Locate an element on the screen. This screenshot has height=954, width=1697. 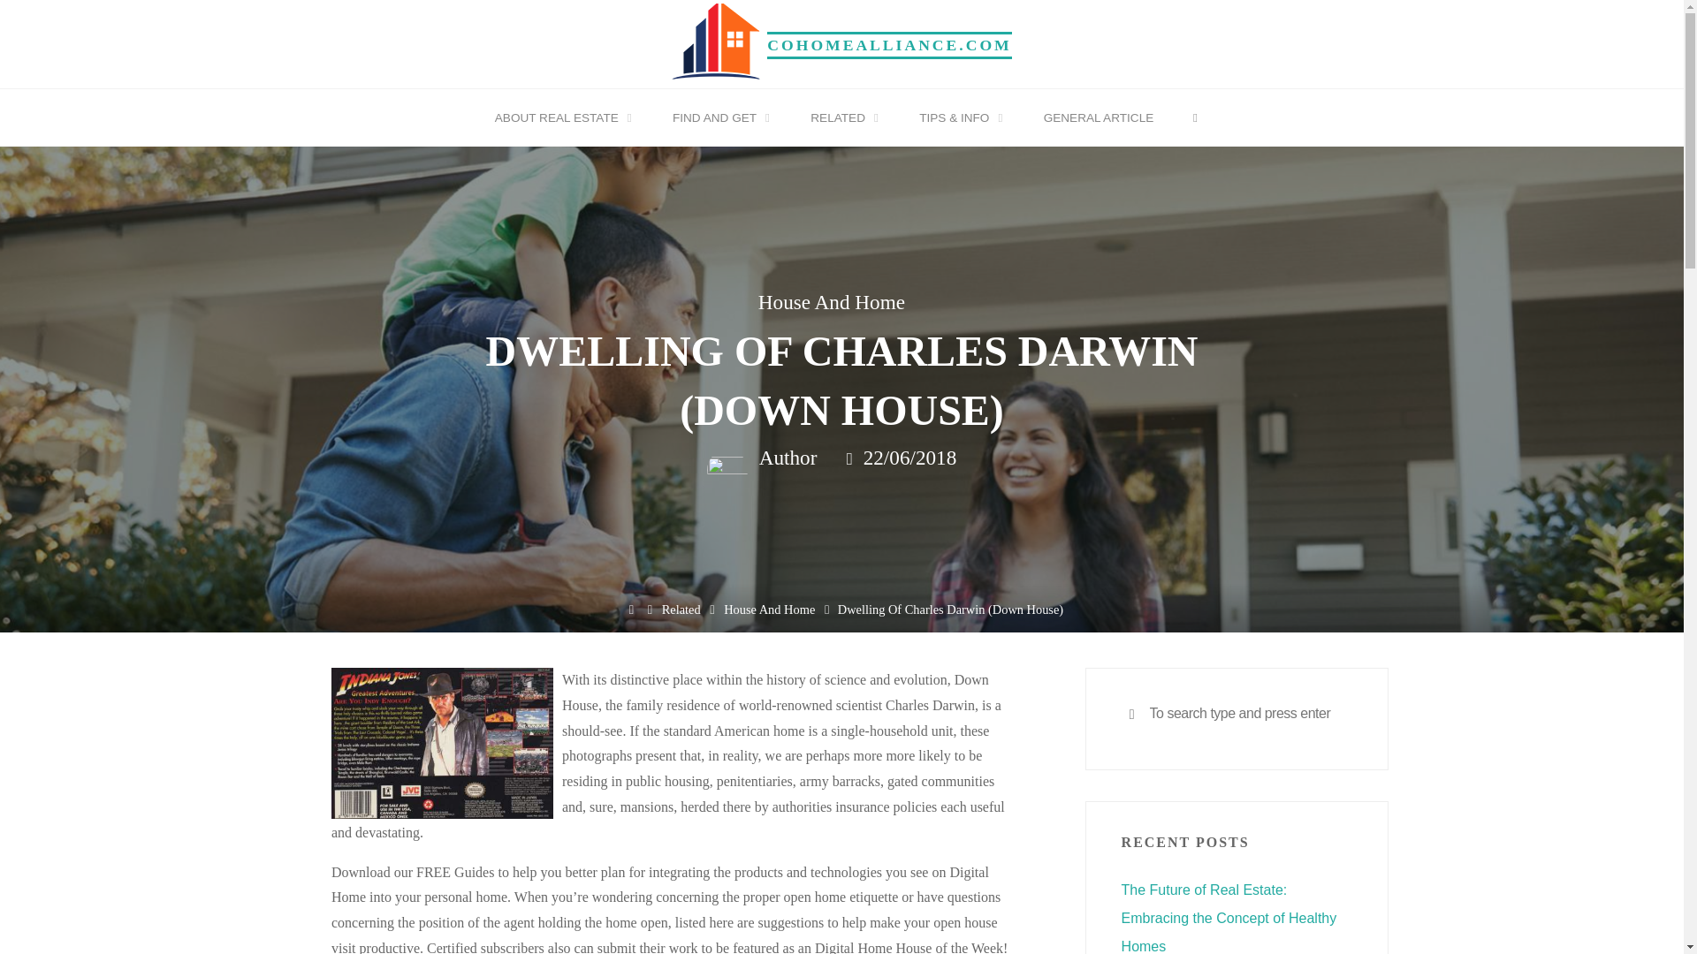
ABOUT REAL ESTATE is located at coordinates (559, 118).